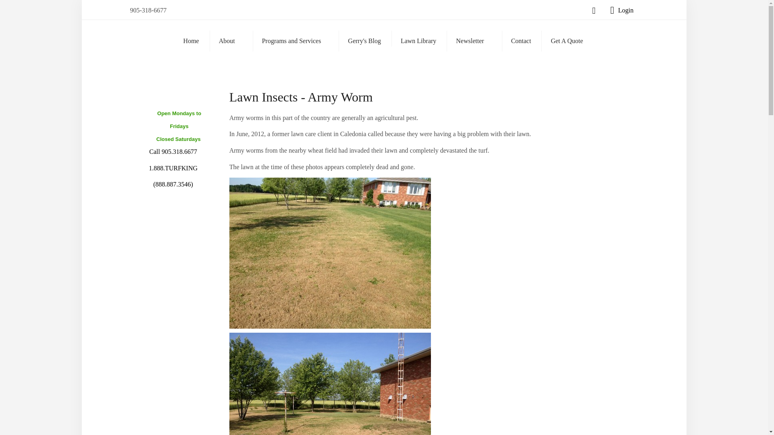 The width and height of the screenshot is (774, 435). Describe the element at coordinates (473, 40) in the screenshot. I see `Newsletter` at that location.